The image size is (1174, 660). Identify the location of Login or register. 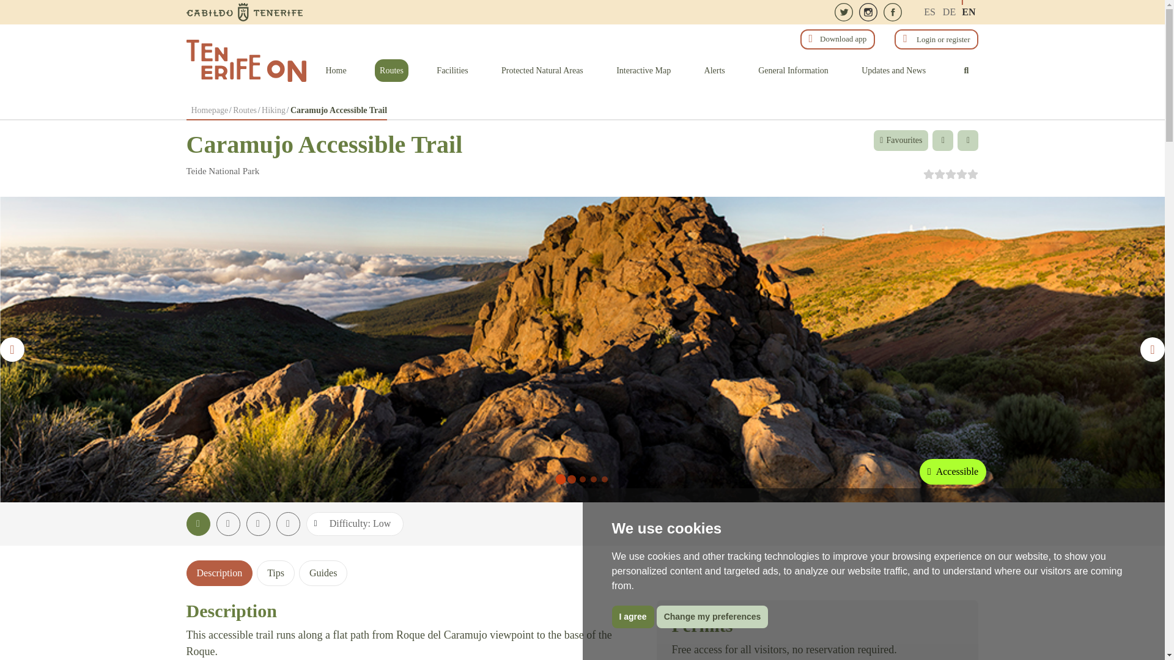
(936, 39).